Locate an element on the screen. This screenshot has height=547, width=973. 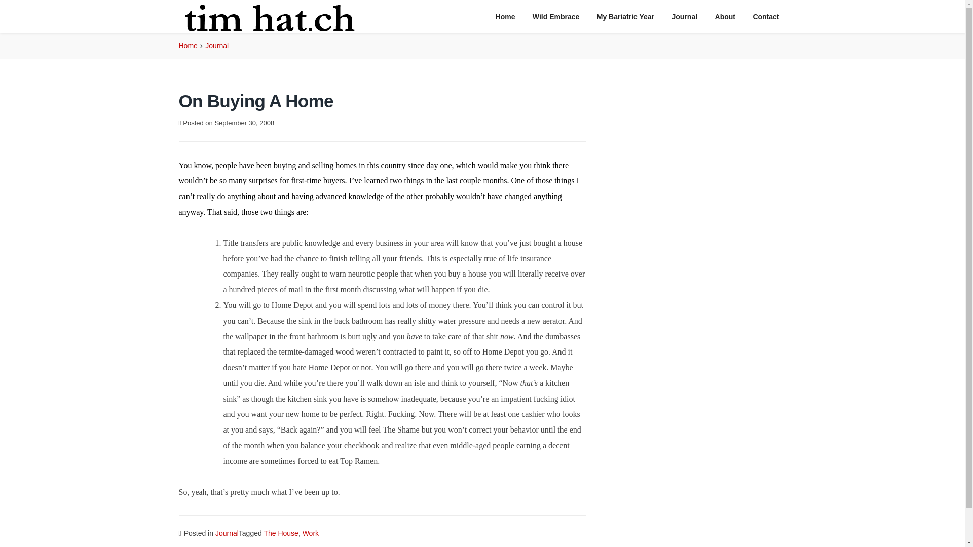
Journal is located at coordinates (227, 533).